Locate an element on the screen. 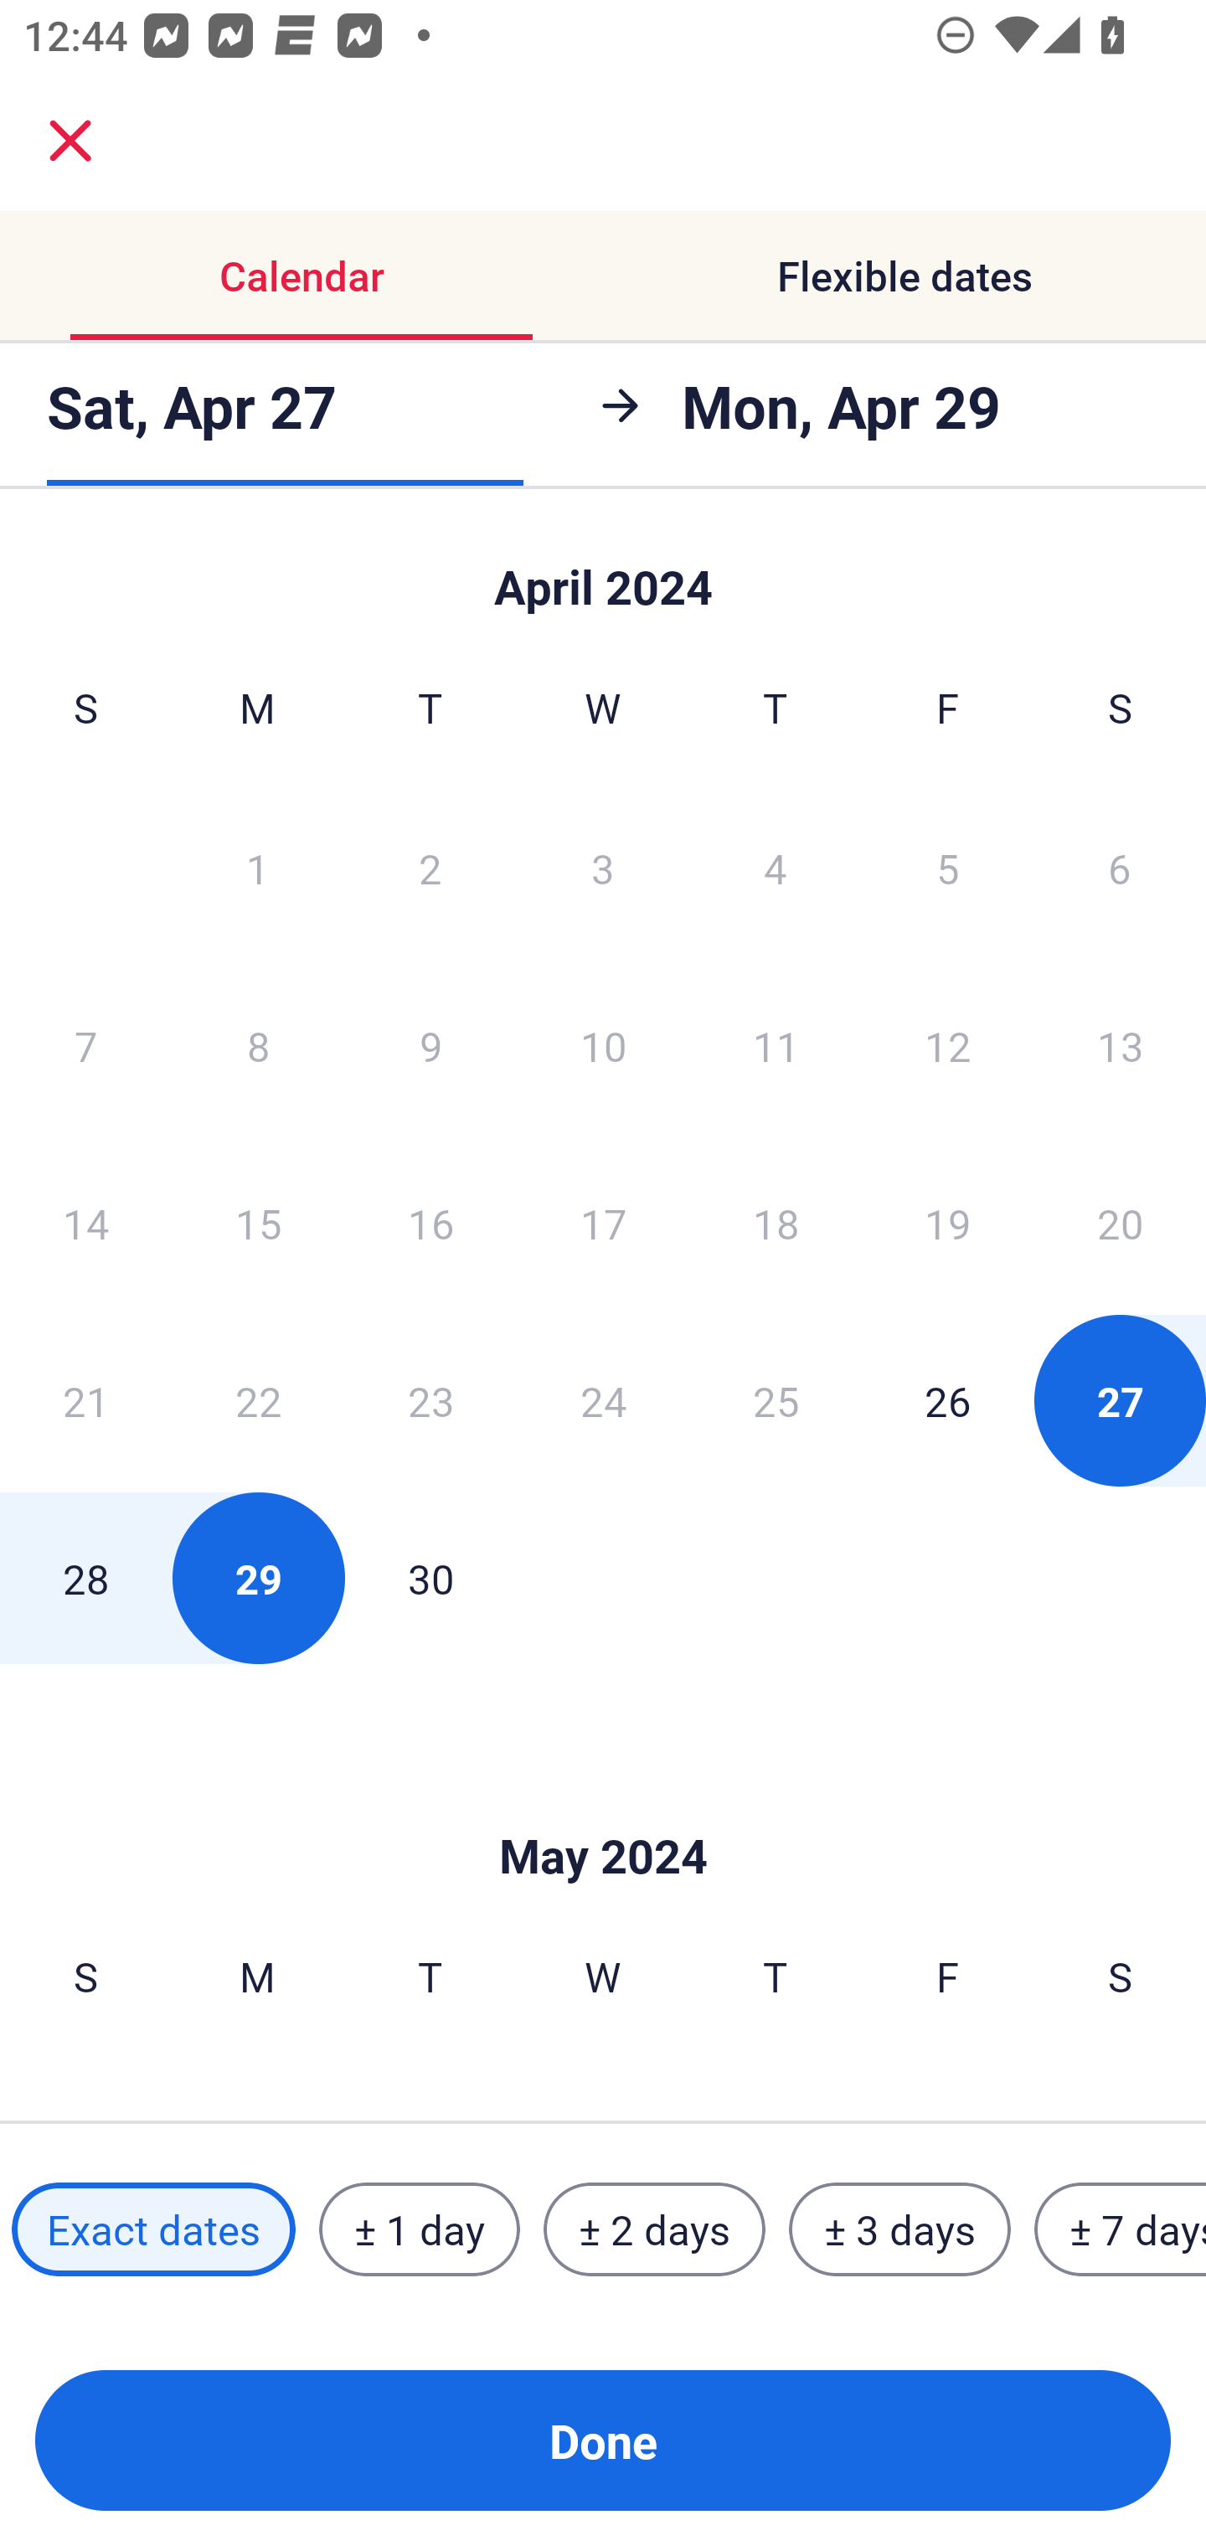 The image size is (1206, 2546). 11 Thursday, April 11, 2024 is located at coordinates (776, 1045).